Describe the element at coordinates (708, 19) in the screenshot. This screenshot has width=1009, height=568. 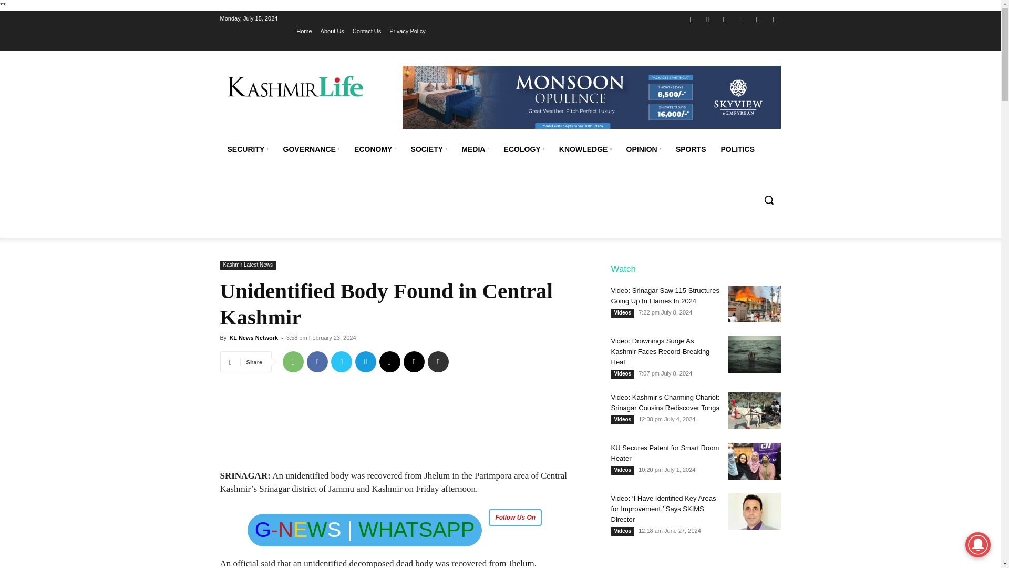
I see `Instagram` at that location.